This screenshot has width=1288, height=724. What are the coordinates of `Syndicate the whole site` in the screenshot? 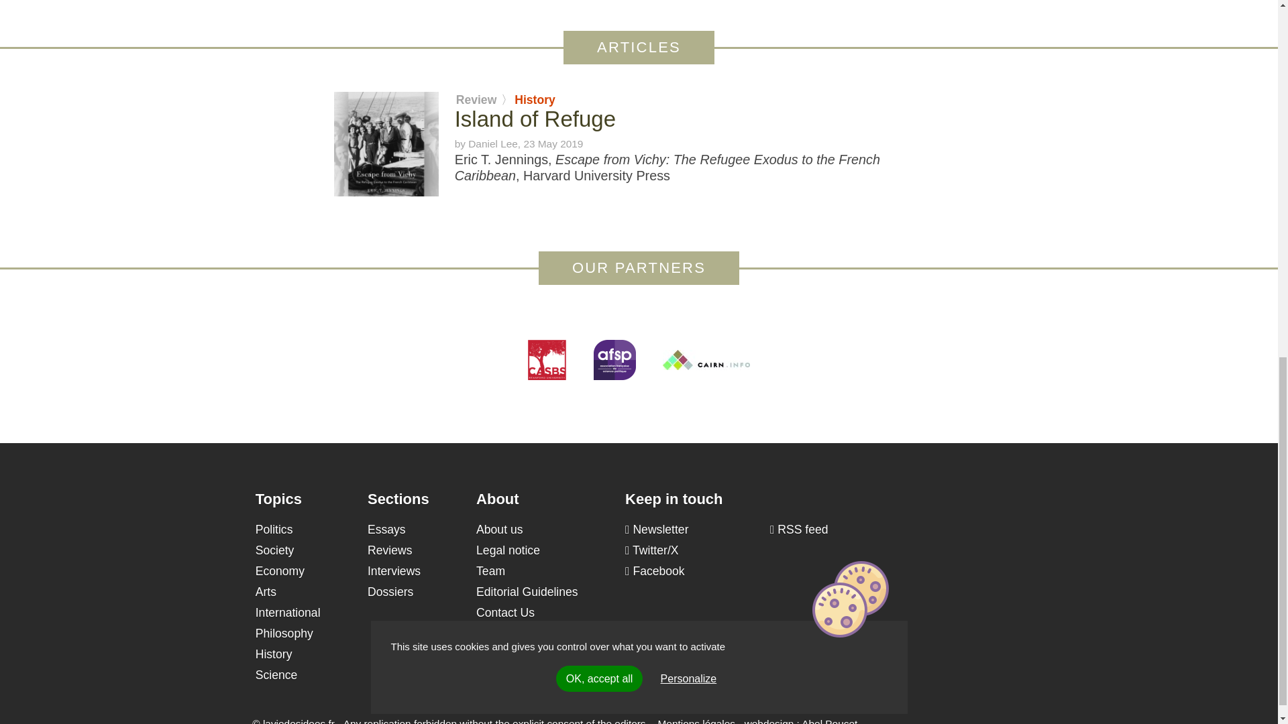 It's located at (799, 530).